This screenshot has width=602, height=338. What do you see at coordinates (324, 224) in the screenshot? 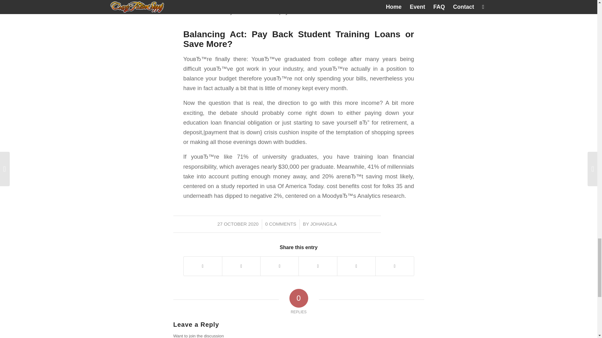
I see `JOHANGILA` at bounding box center [324, 224].